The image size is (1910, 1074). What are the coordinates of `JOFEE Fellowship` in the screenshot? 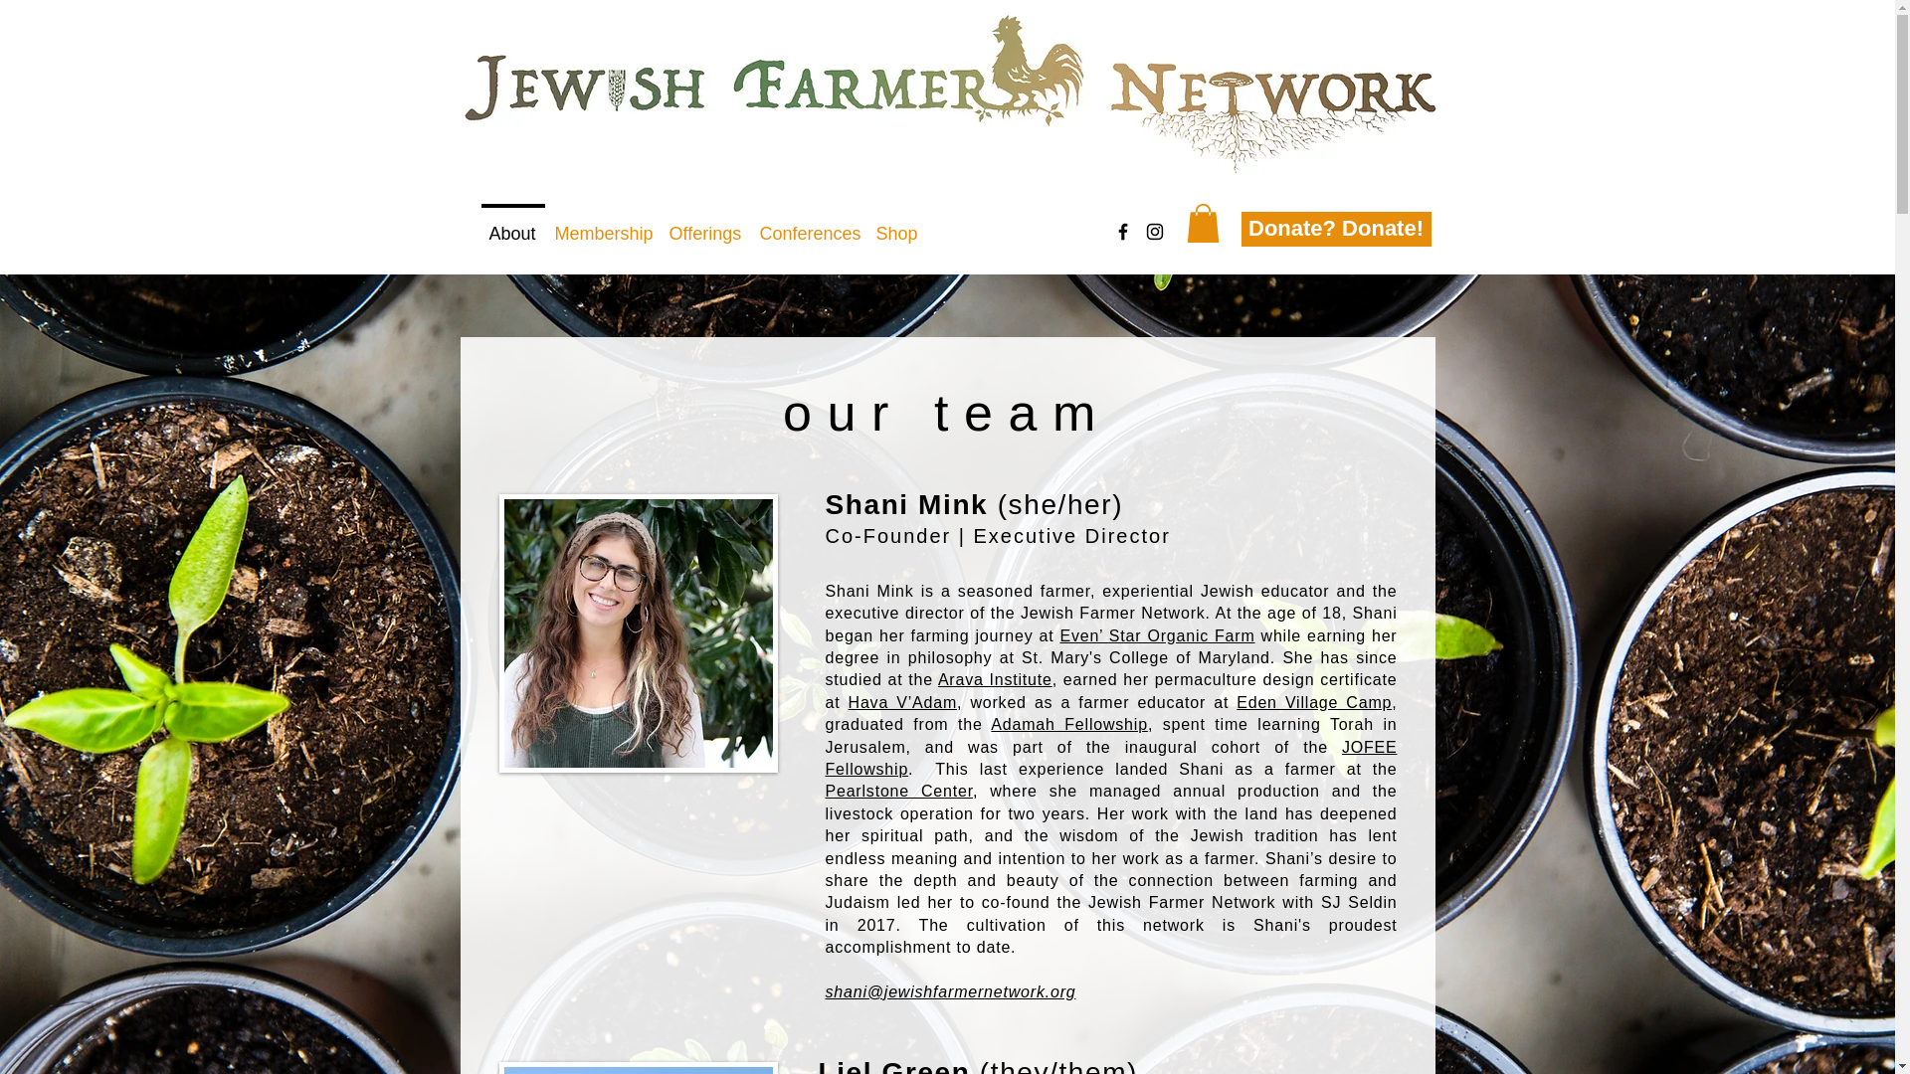 It's located at (1111, 758).